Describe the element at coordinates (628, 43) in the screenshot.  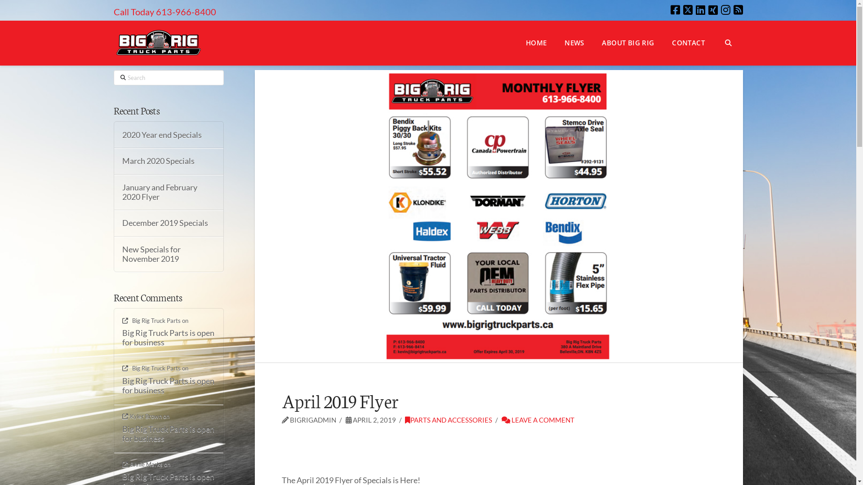
I see `ABOUT BIG RIG` at that location.